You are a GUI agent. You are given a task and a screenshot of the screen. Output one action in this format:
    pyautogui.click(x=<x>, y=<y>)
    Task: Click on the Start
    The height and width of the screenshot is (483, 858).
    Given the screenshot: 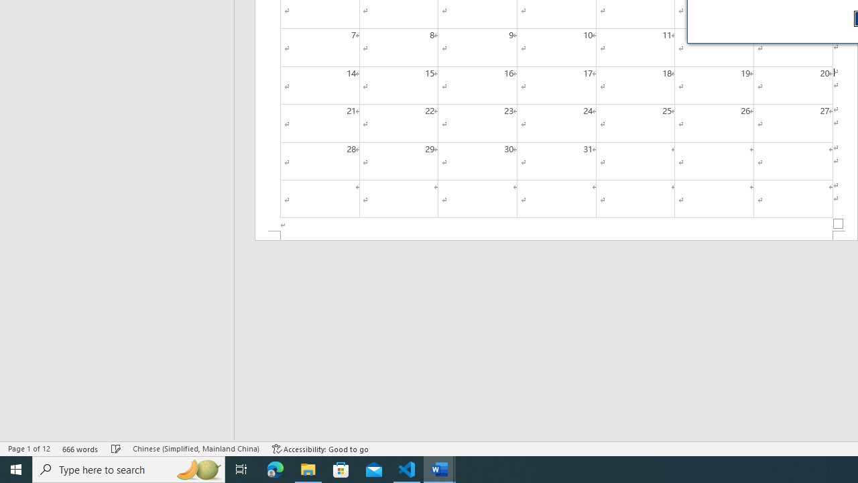 What is the action you would take?
    pyautogui.click(x=16, y=470)
    